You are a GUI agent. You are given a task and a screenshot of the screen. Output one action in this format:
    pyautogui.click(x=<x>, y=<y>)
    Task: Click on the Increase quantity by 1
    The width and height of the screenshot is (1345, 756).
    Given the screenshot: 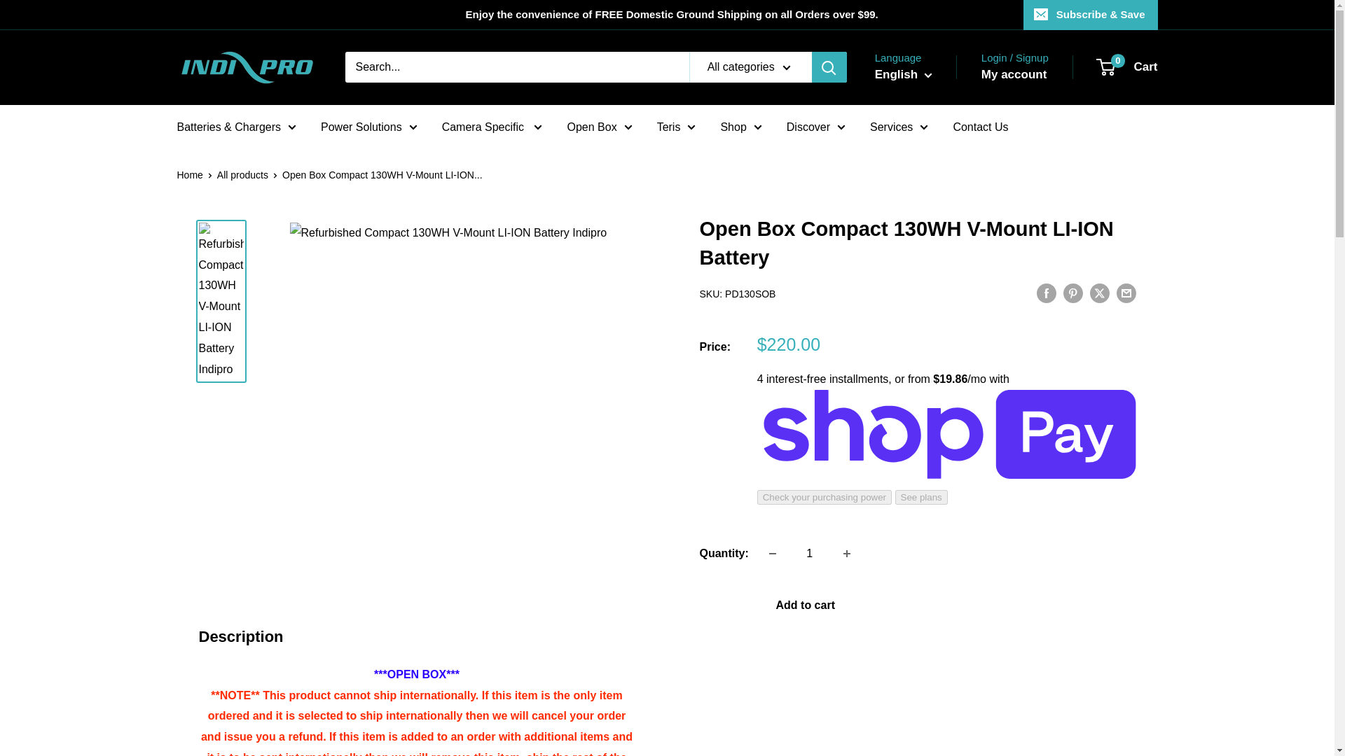 What is the action you would take?
    pyautogui.click(x=847, y=554)
    